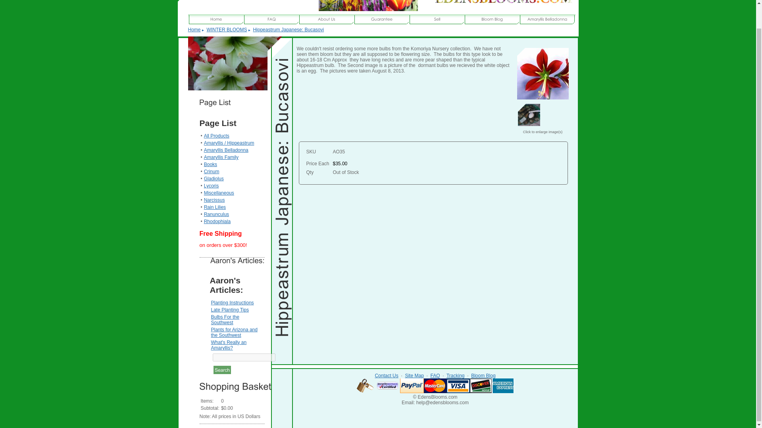 This screenshot has height=428, width=762. I want to click on Plants for Arizona and the Southwest, so click(234, 332).